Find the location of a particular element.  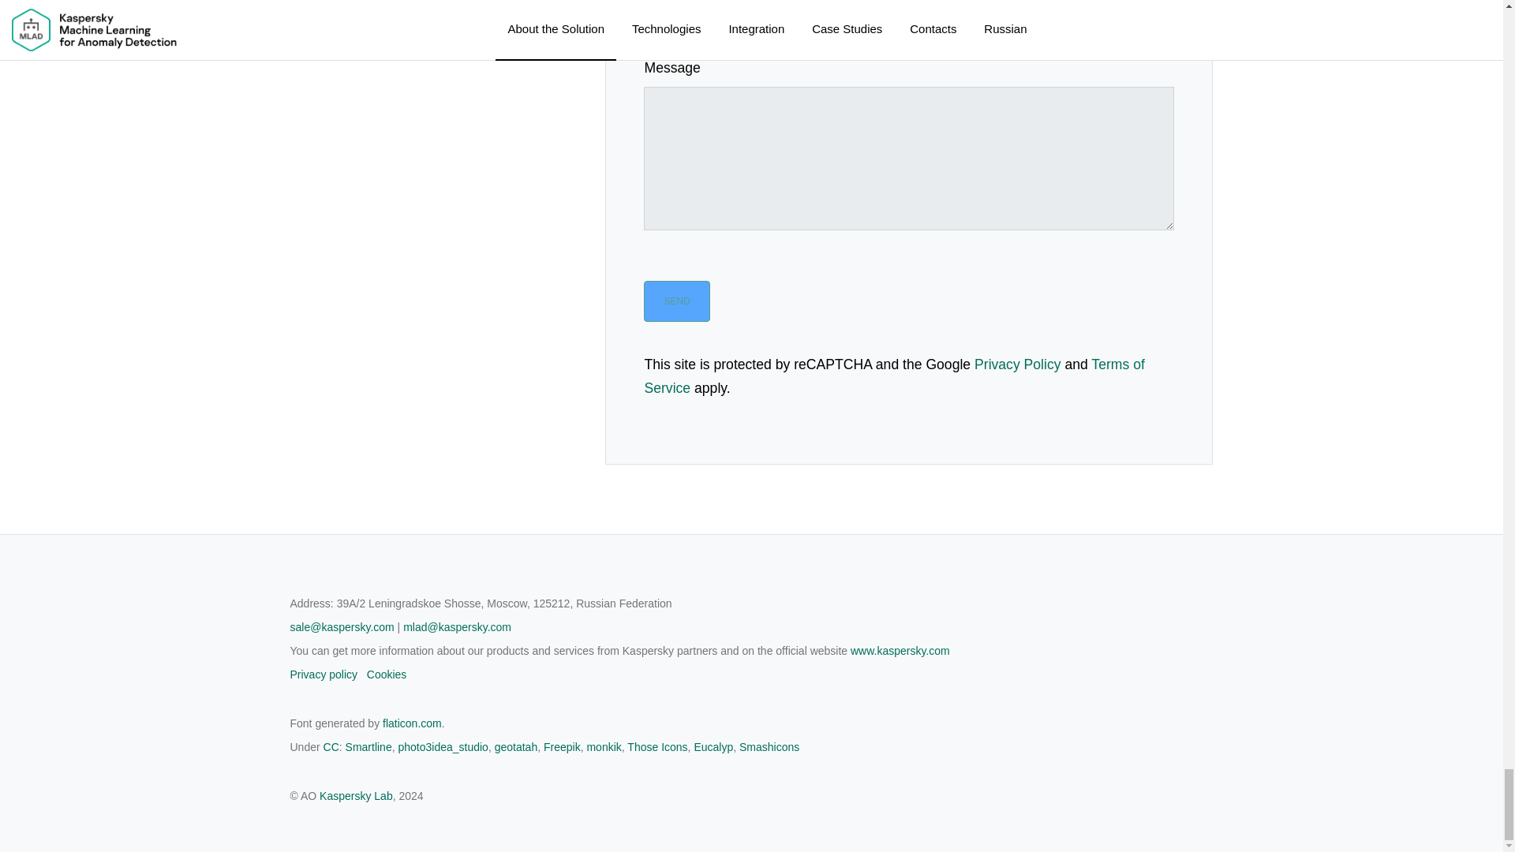

Terms of Service is located at coordinates (893, 376).